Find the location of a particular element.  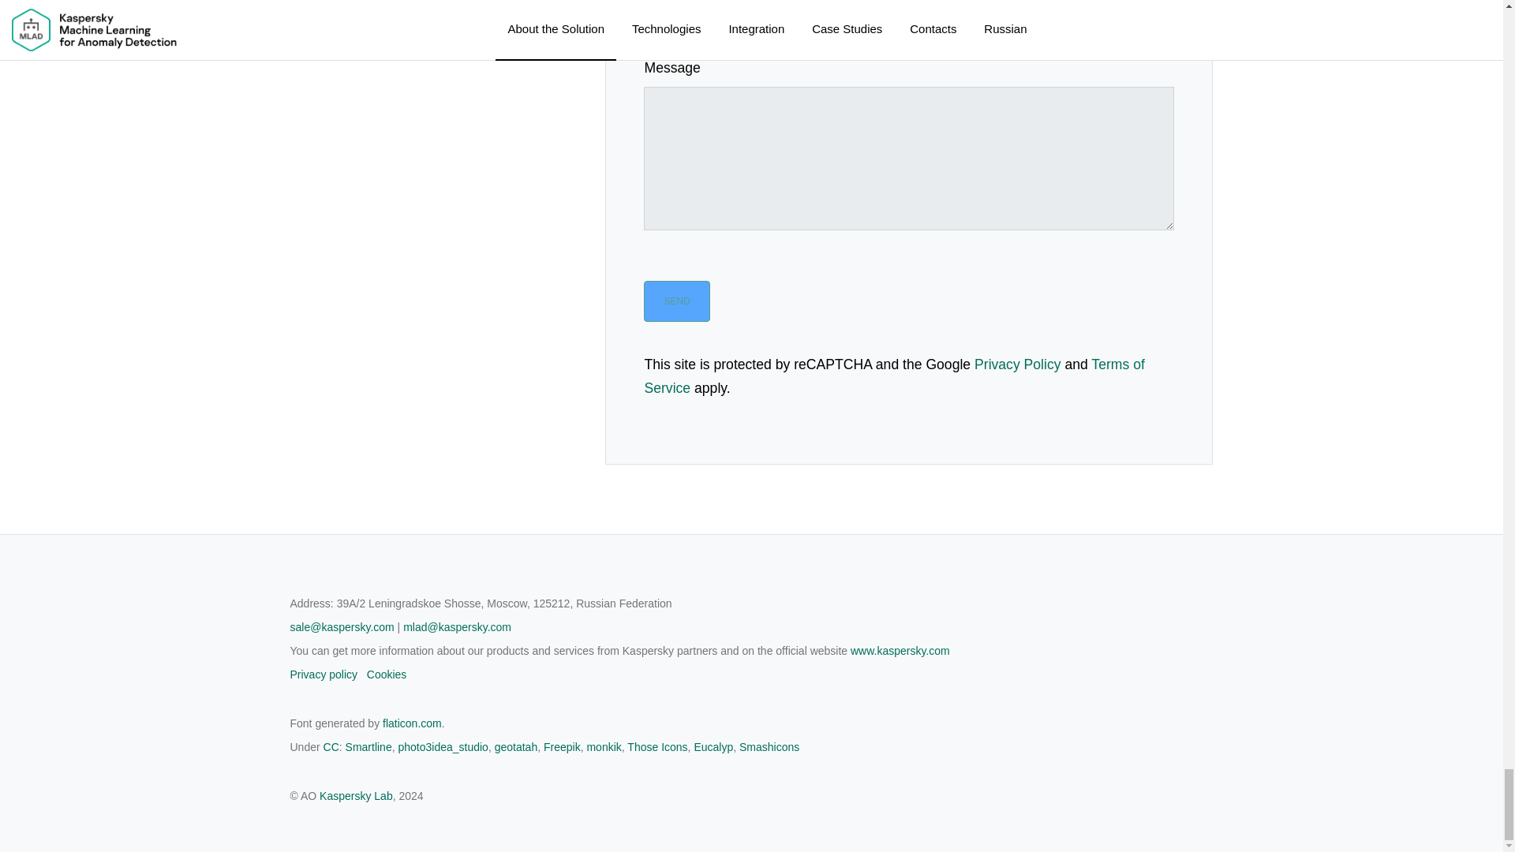

Terms of Service is located at coordinates (893, 376).